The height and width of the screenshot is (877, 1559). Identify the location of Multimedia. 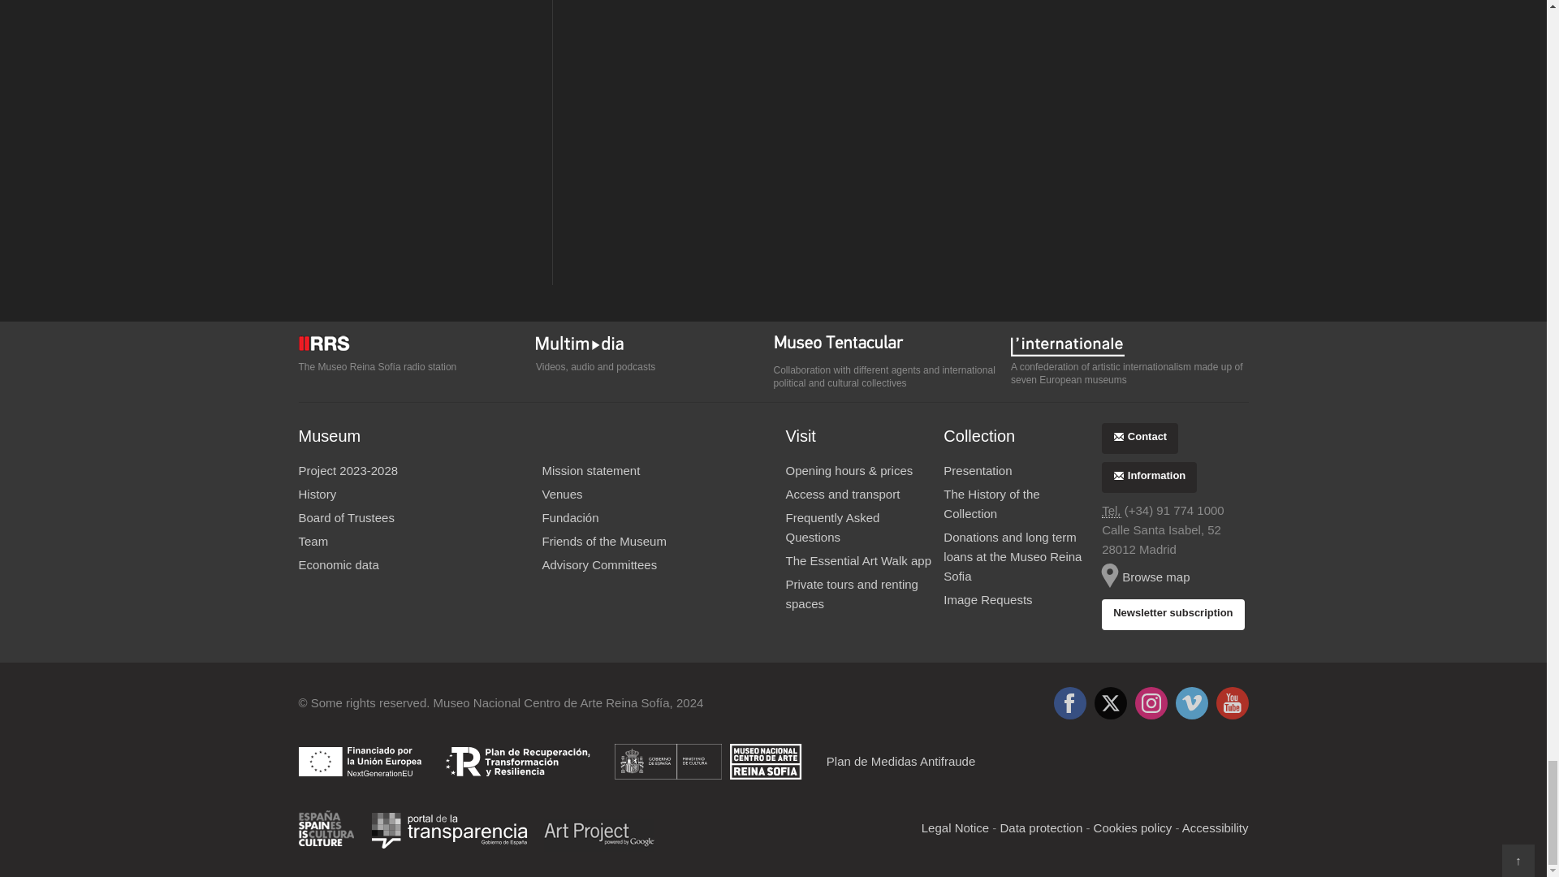
(654, 344).